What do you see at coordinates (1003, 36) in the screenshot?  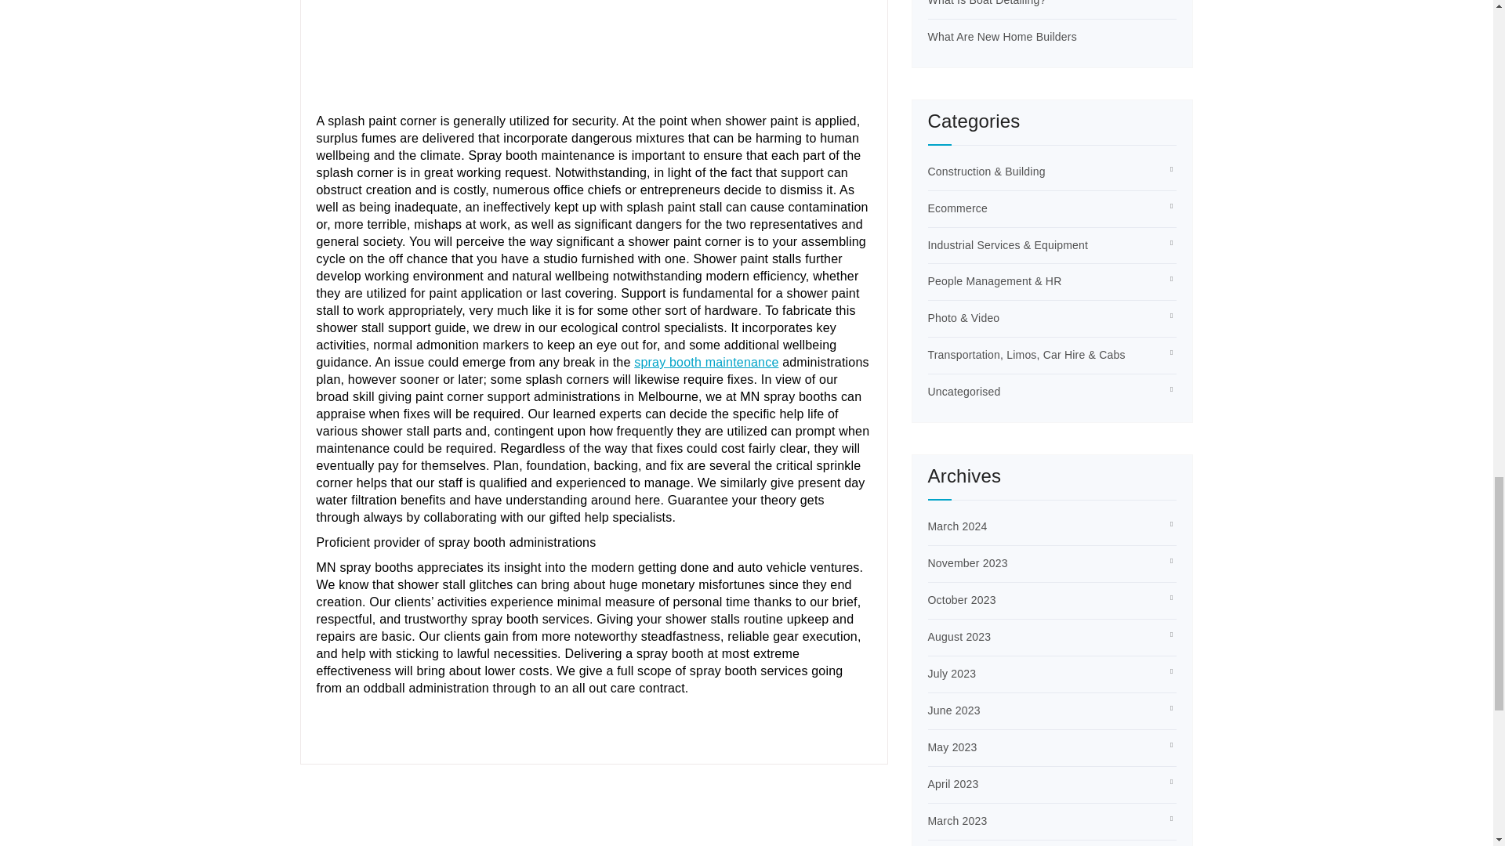 I see `What Are New Home Builders` at bounding box center [1003, 36].